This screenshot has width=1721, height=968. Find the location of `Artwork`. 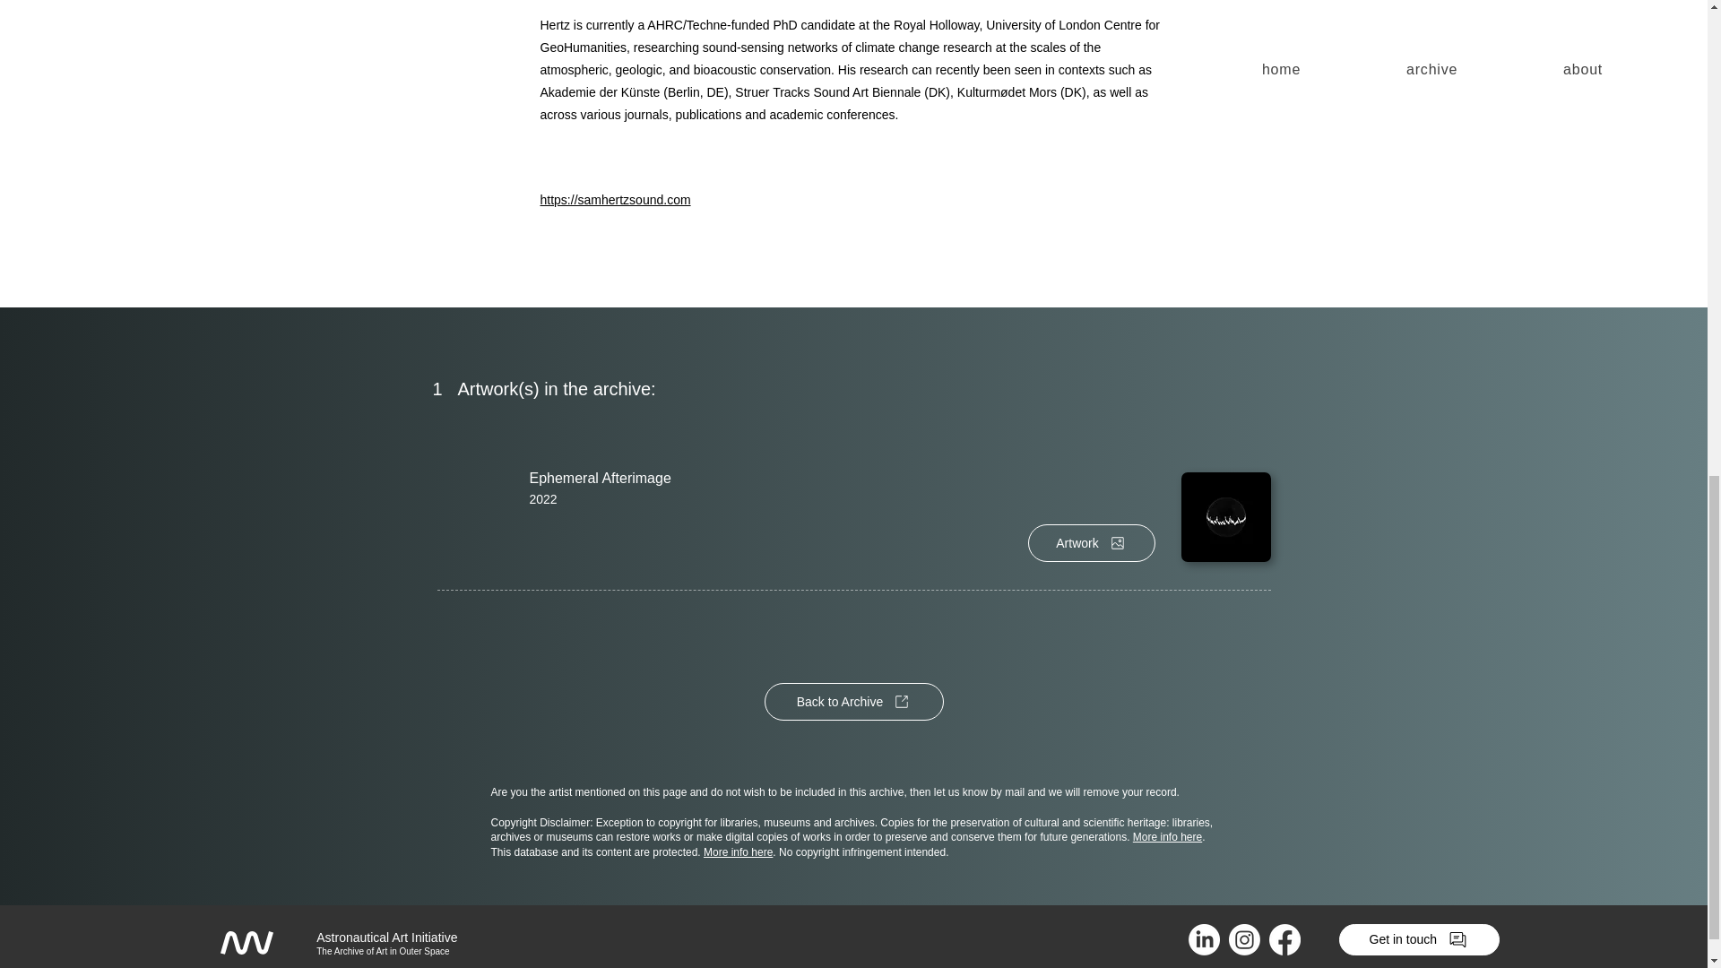

Artwork is located at coordinates (1091, 543).